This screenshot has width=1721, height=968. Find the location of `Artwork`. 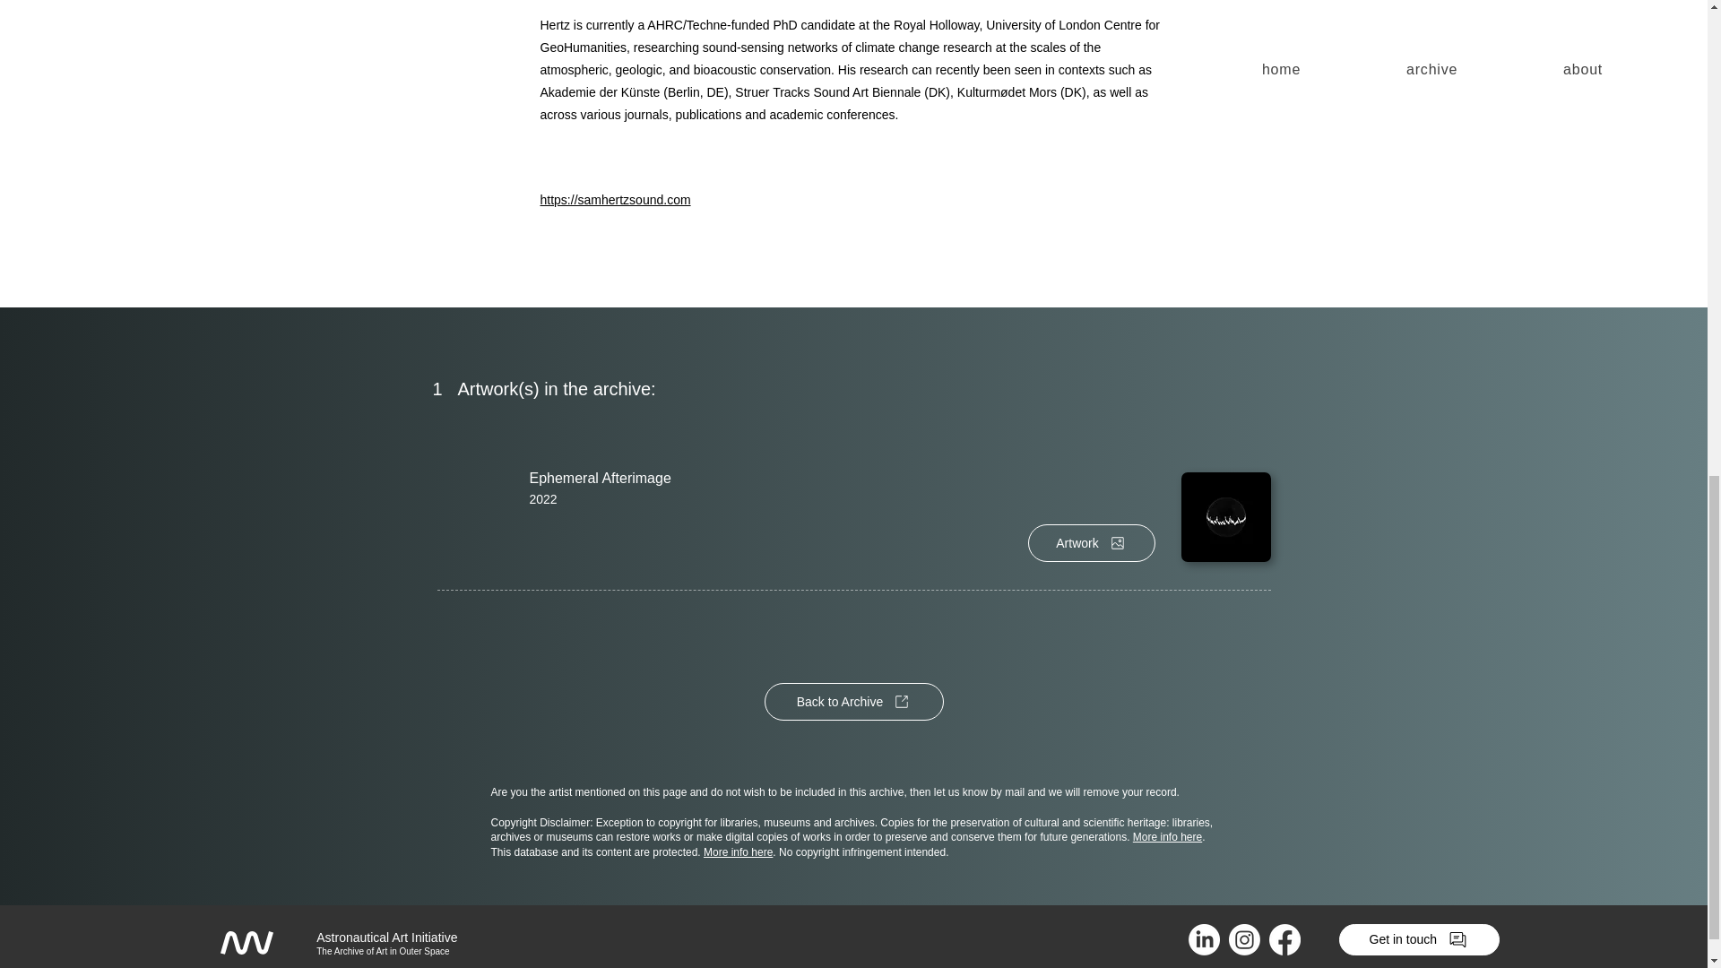

Artwork is located at coordinates (1091, 543).